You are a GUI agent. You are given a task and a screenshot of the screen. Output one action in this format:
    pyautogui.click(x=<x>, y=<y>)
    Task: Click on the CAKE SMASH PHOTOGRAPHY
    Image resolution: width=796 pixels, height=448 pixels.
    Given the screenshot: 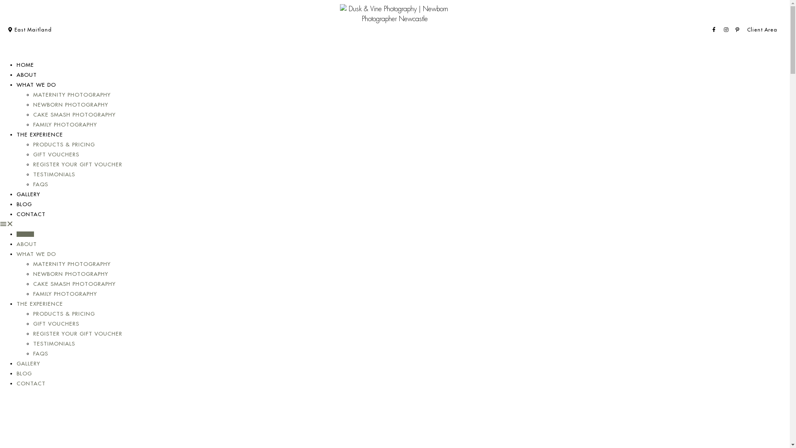 What is the action you would take?
    pyautogui.click(x=75, y=114)
    